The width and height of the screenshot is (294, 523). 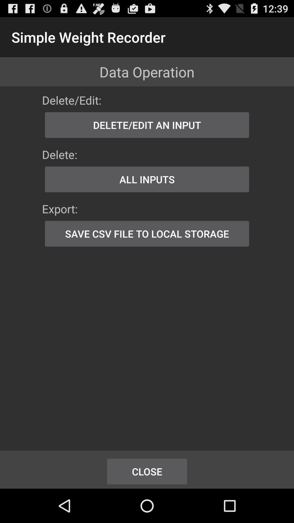 I want to click on select icon above the export: app, so click(x=147, y=179).